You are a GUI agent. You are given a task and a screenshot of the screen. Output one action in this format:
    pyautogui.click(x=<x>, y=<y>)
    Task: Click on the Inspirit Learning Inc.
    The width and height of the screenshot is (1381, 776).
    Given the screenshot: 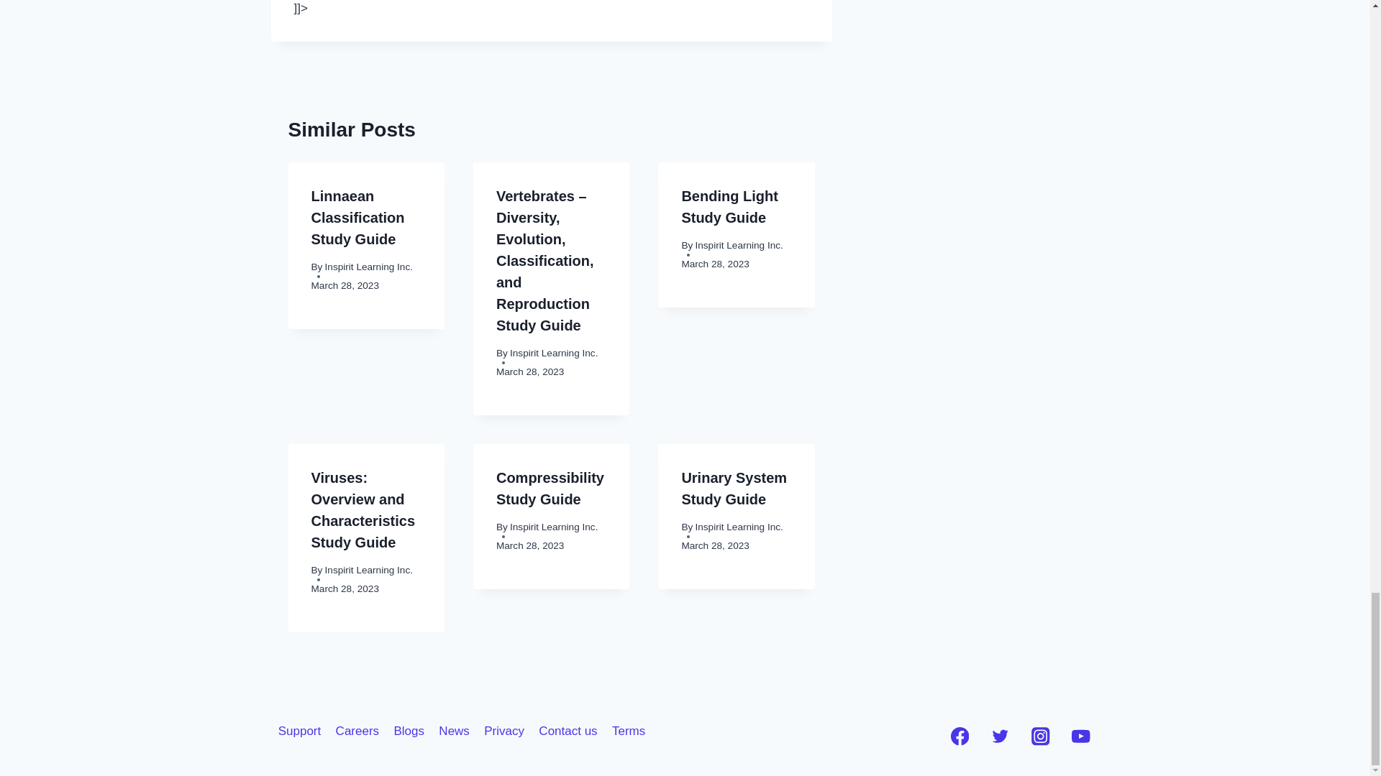 What is the action you would take?
    pyautogui.click(x=738, y=244)
    